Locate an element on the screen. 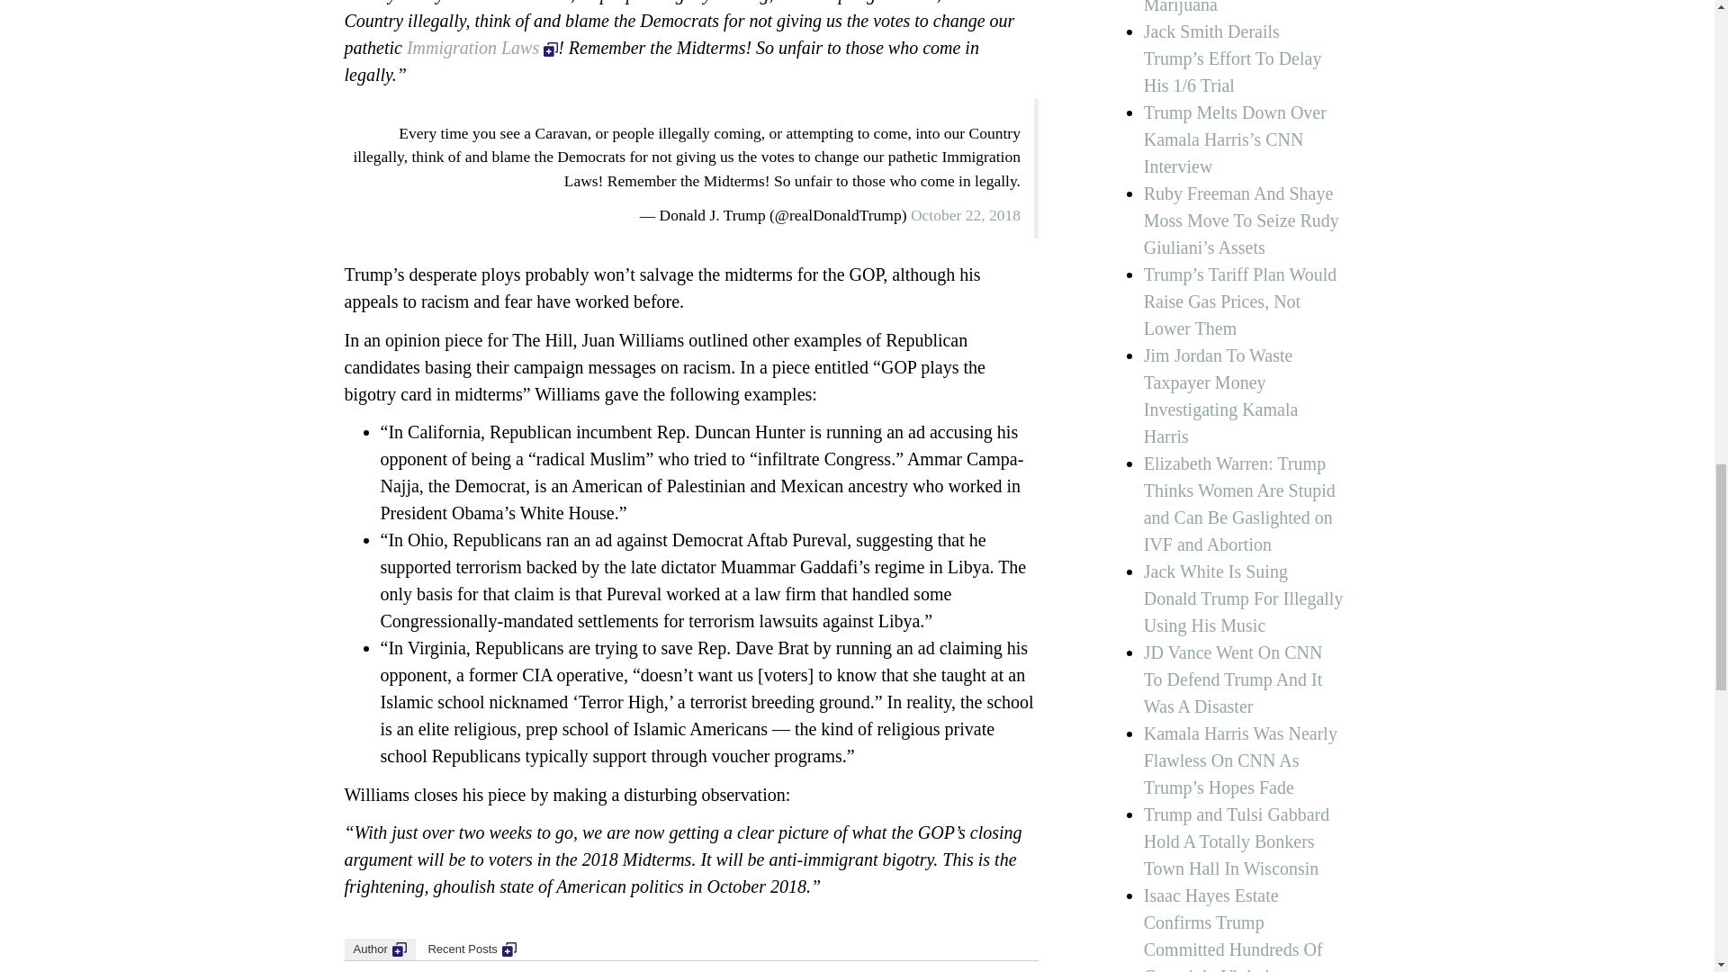  October 22, 2018 is located at coordinates (965, 214).